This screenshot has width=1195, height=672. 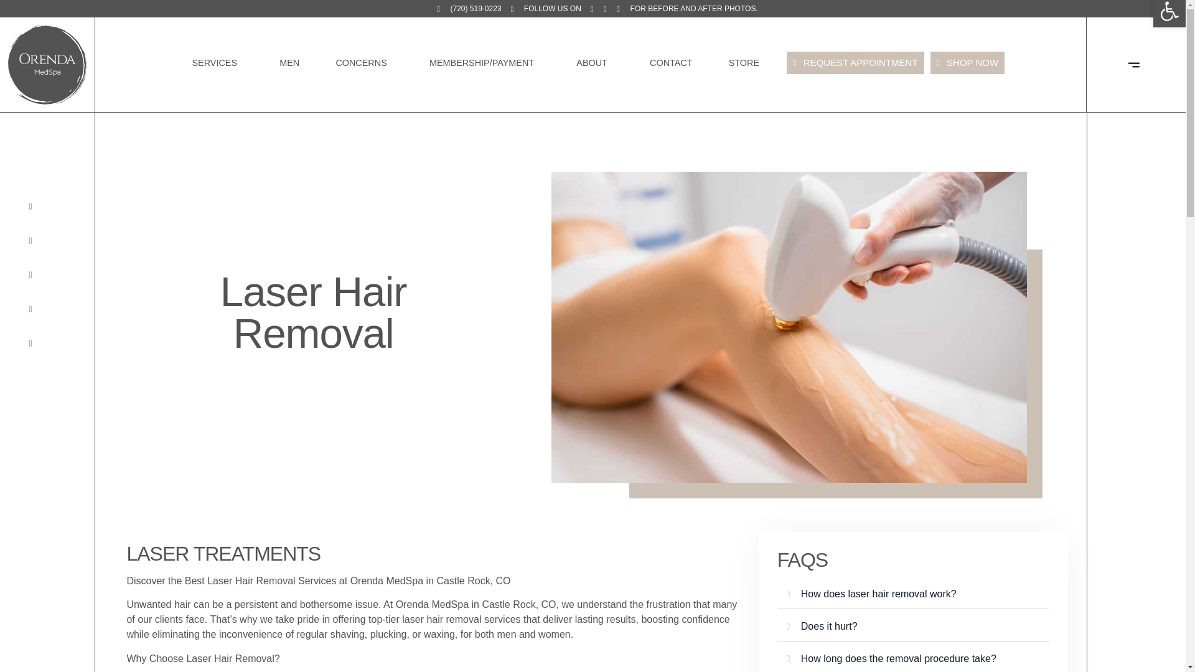 I want to click on SERVICES, so click(x=364, y=62).